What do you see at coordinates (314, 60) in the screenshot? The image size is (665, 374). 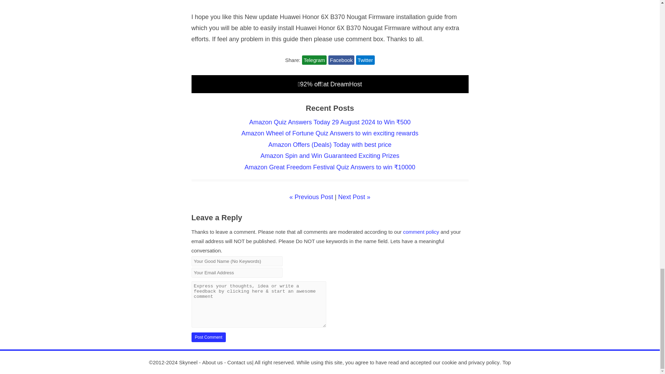 I see `Share on Telegram` at bounding box center [314, 60].